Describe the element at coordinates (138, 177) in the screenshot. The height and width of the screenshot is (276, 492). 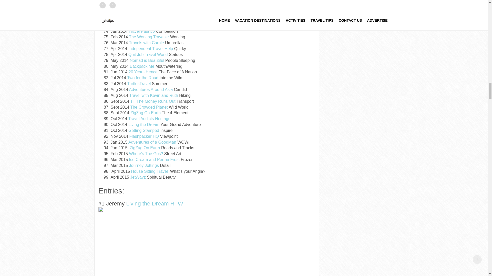
I see `JetWayz - Round 99 - Spiritual Beauty` at that location.